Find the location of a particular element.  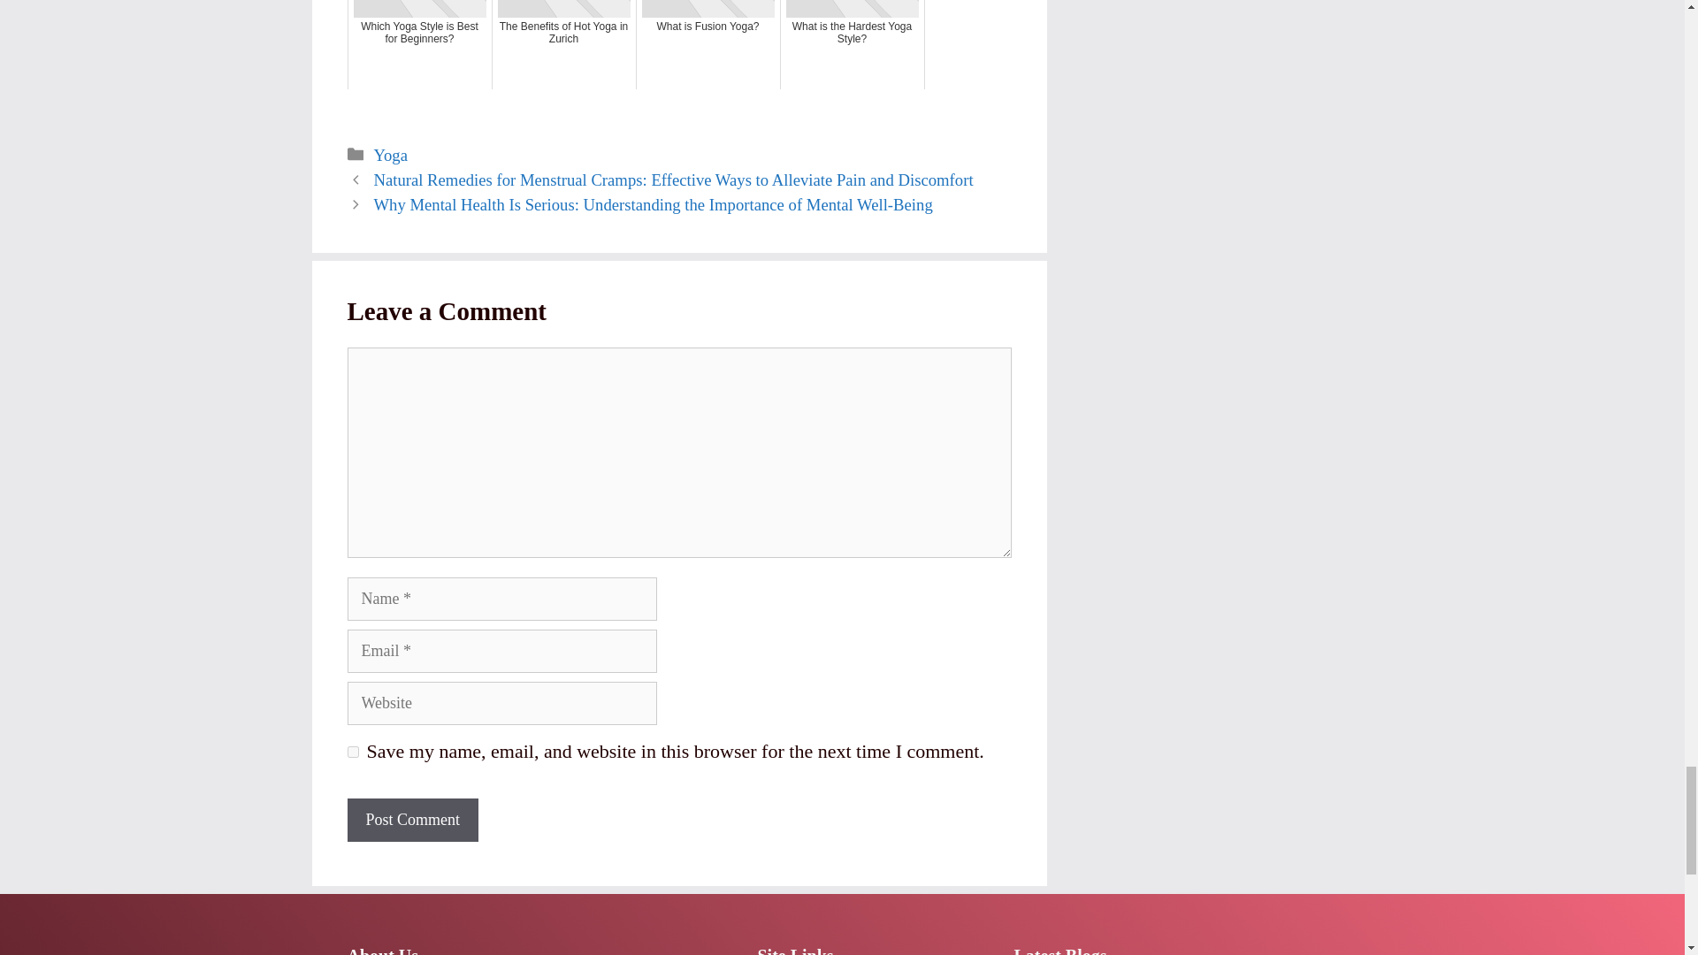

What is the Hardest Yoga Style? is located at coordinates (853, 44).